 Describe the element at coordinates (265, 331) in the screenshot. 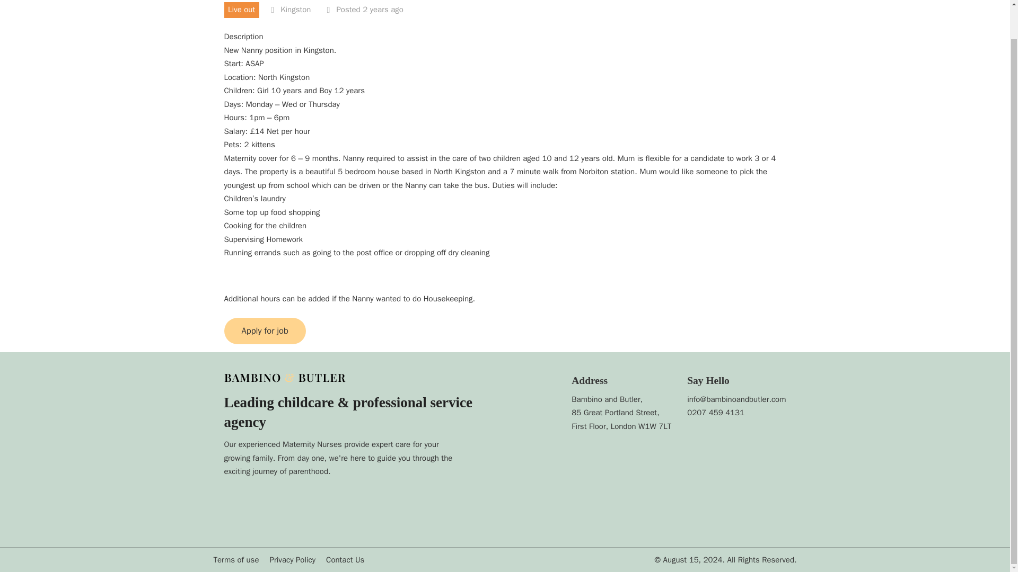

I see `Apply for job` at that location.